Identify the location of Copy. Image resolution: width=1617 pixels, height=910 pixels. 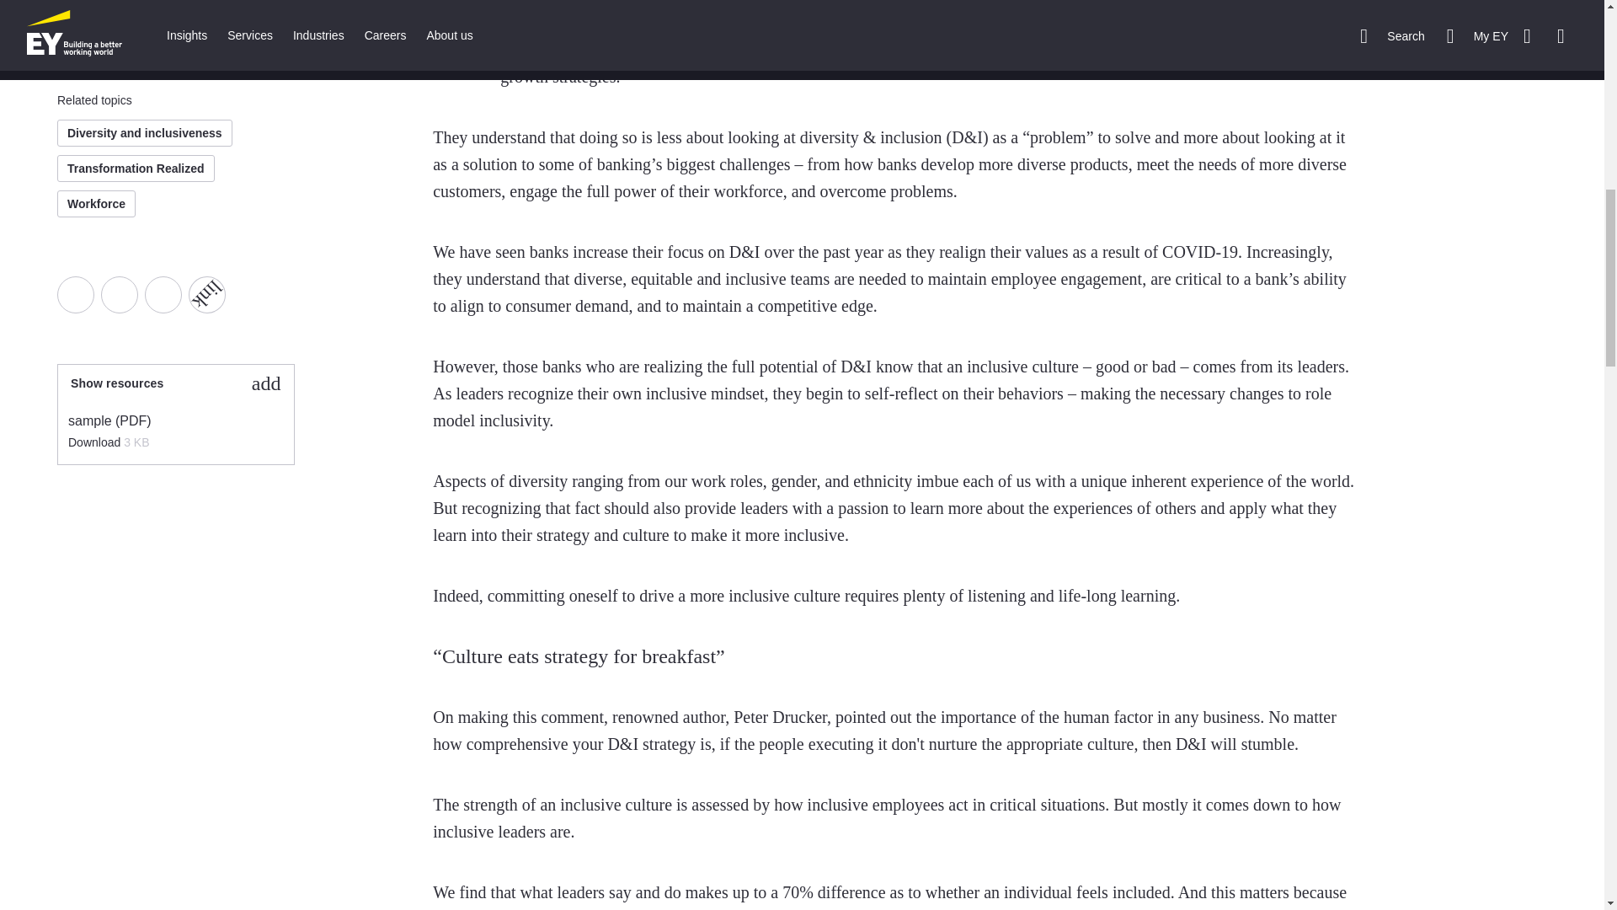
(200, 286).